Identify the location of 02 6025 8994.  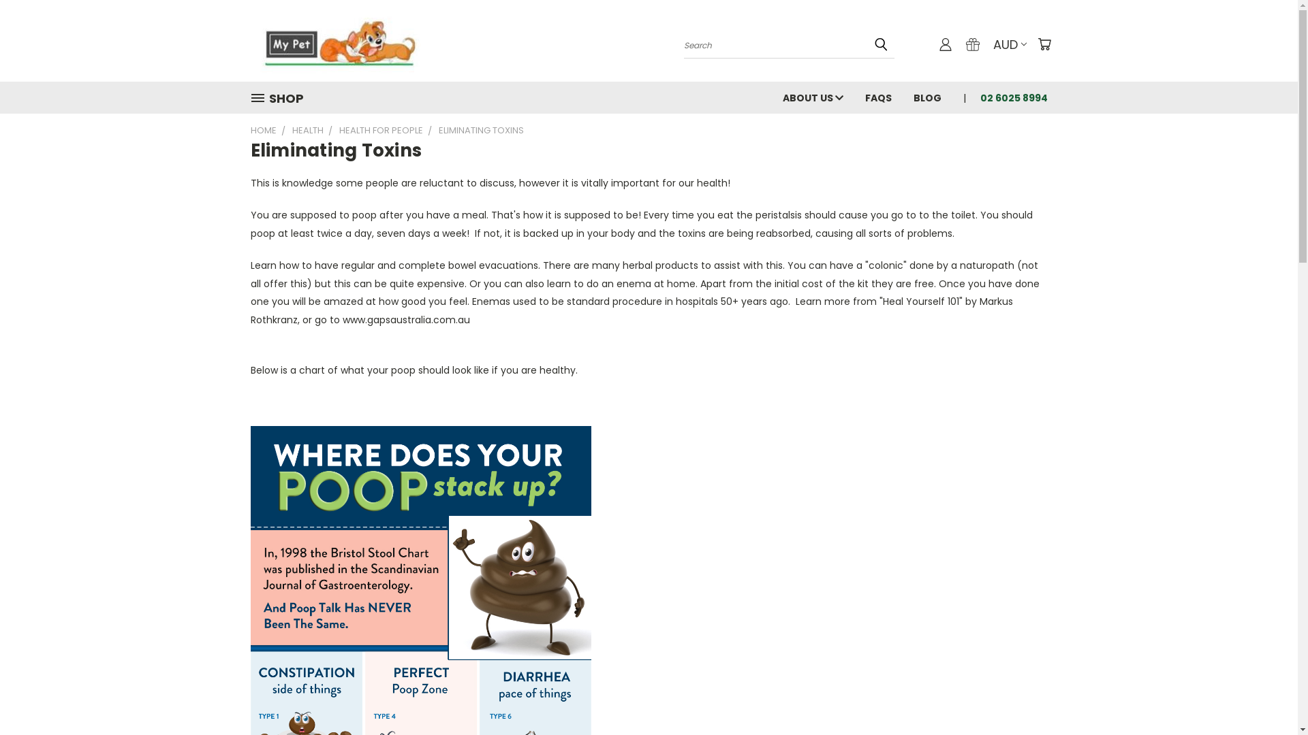
(1008, 97).